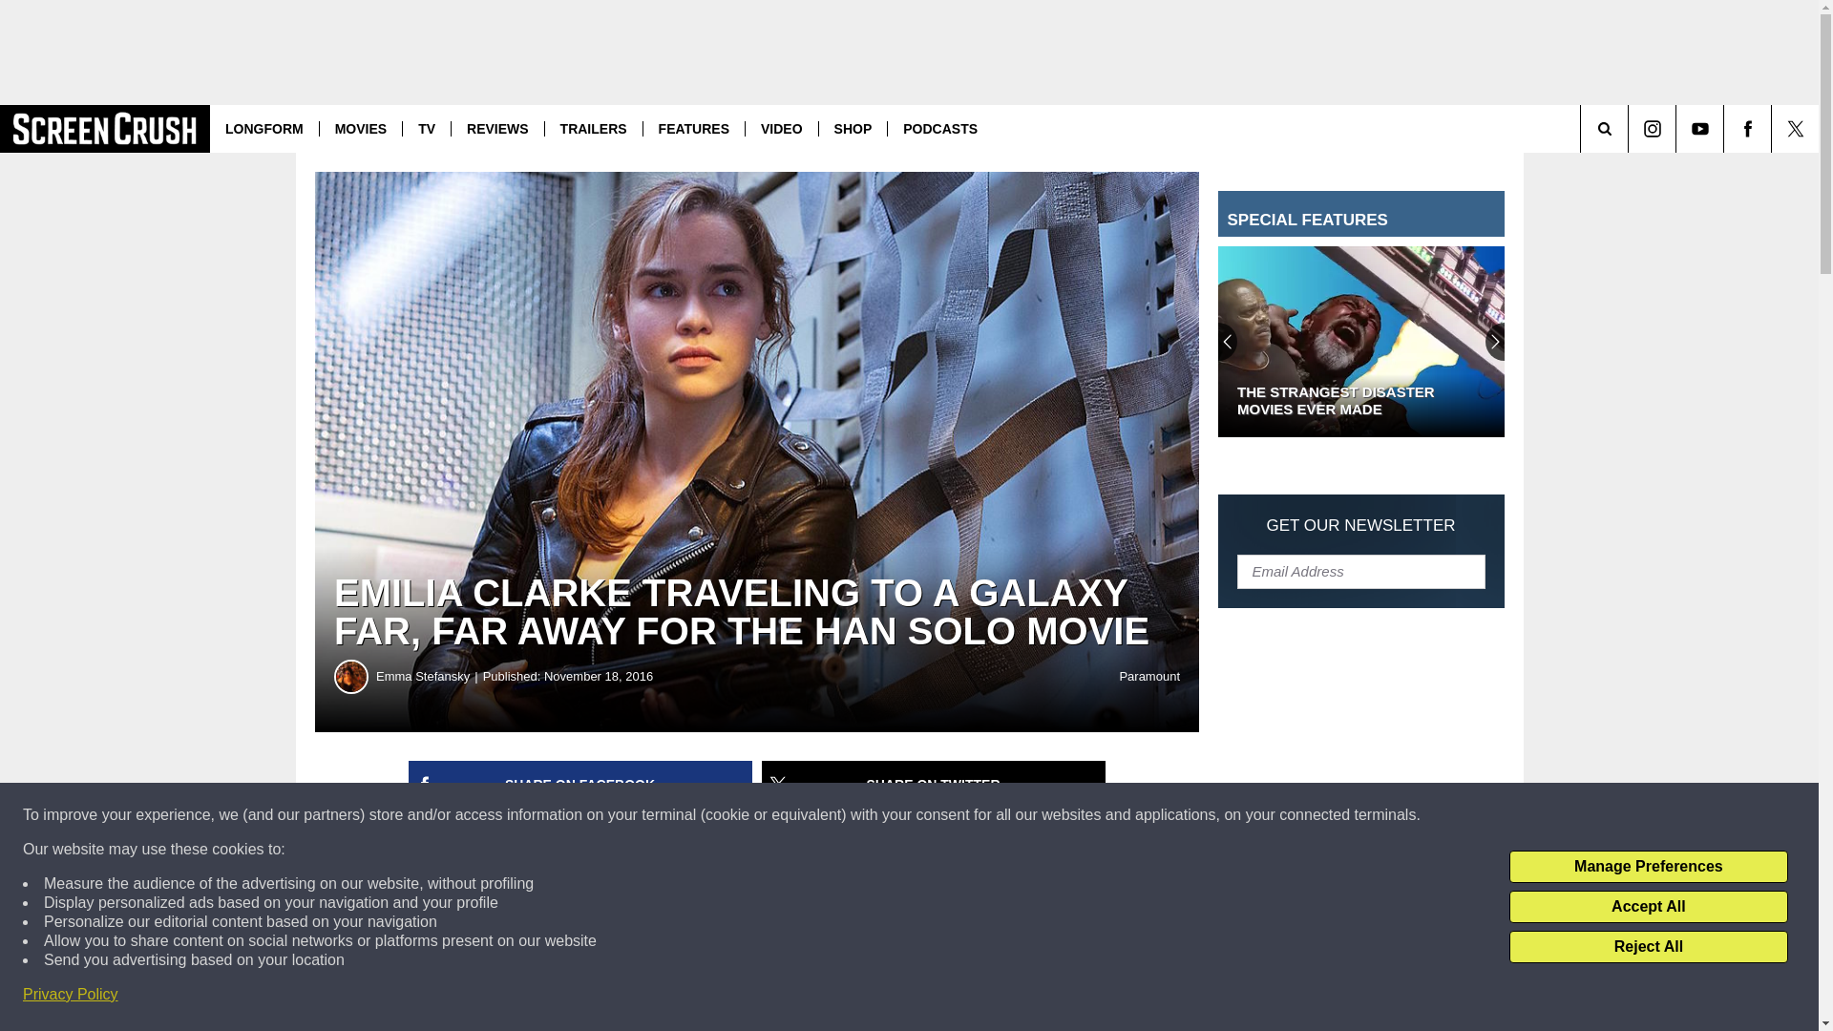  What do you see at coordinates (781, 943) in the screenshot?
I see `Star Wars` at bounding box center [781, 943].